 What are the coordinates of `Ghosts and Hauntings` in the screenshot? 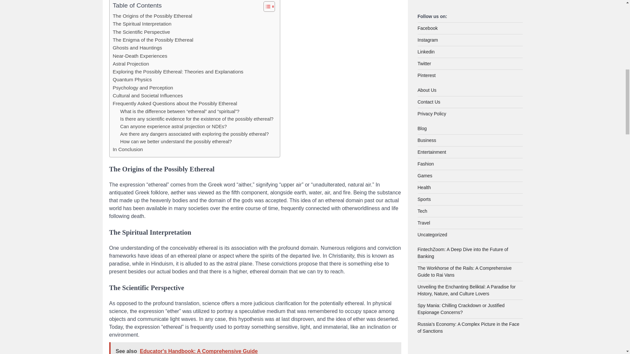 It's located at (137, 48).